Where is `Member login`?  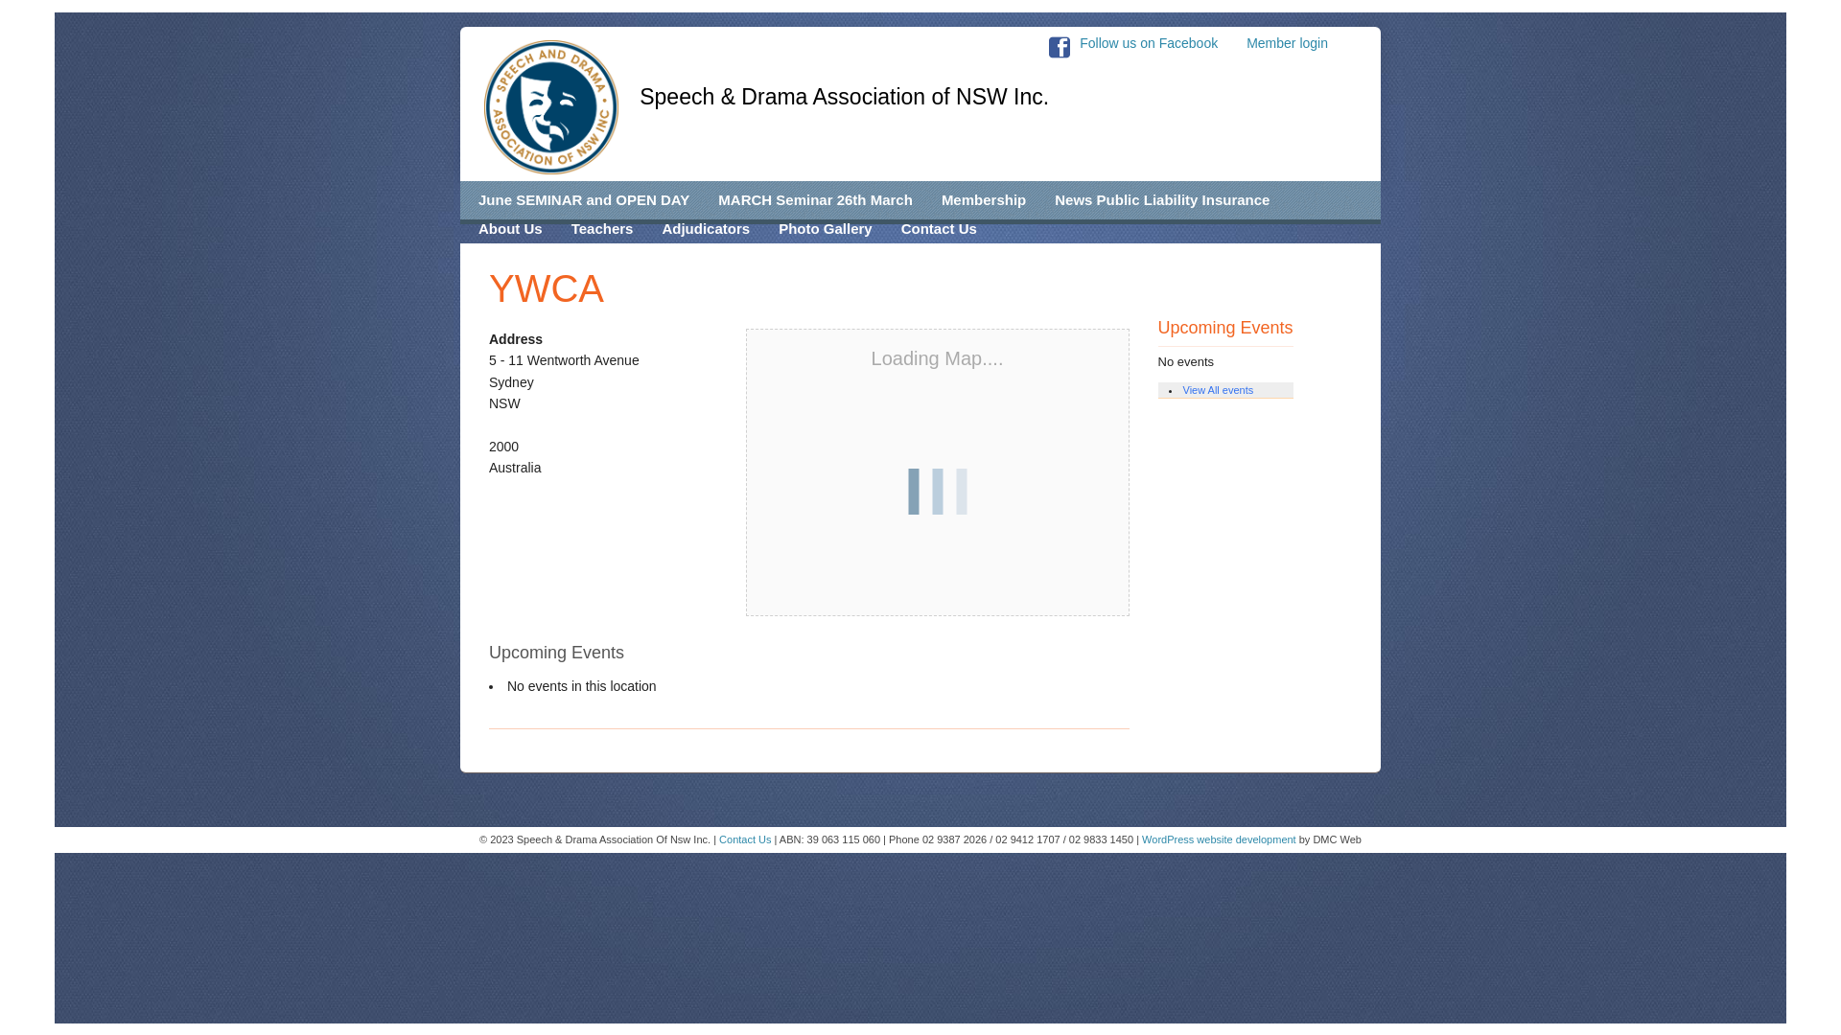 Member login is located at coordinates (1302, 38).